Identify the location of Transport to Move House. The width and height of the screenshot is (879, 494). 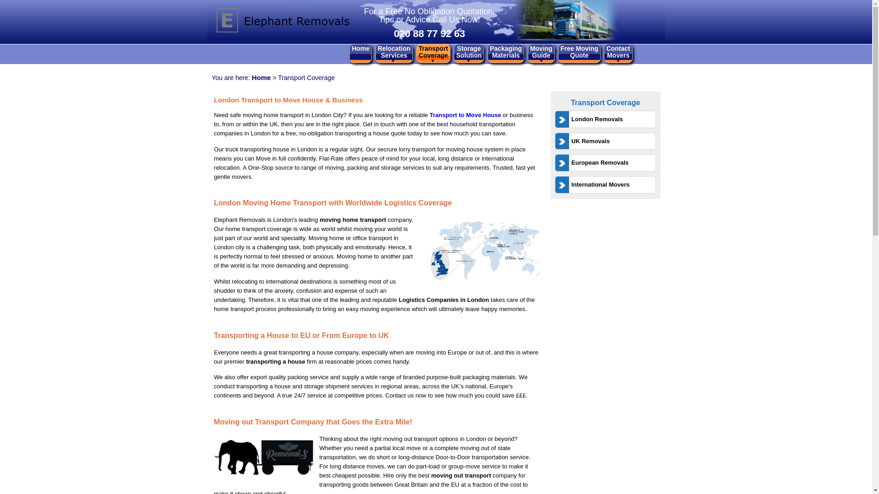
(611, 162).